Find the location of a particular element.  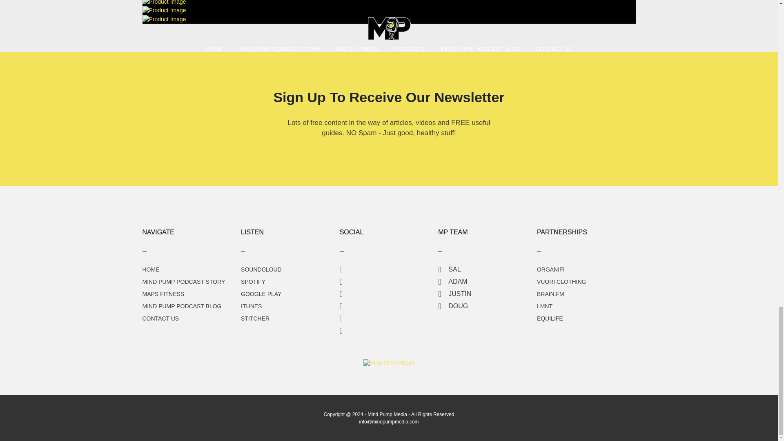

ITUNES is located at coordinates (251, 306).